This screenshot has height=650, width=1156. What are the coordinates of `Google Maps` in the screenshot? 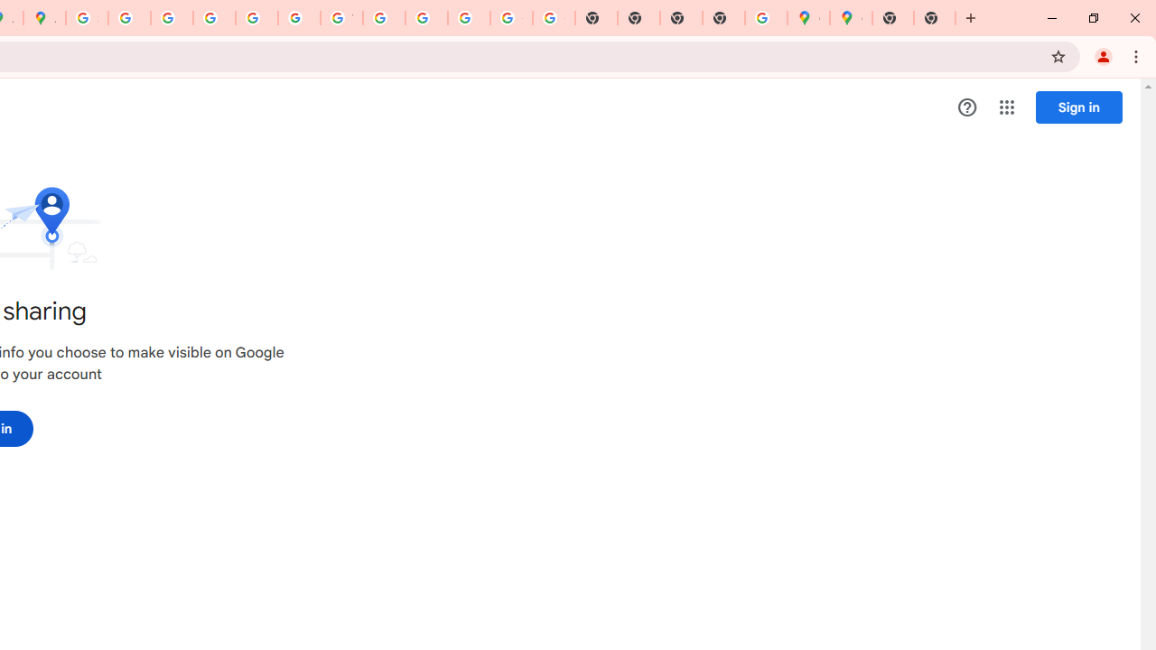 It's located at (808, 18).